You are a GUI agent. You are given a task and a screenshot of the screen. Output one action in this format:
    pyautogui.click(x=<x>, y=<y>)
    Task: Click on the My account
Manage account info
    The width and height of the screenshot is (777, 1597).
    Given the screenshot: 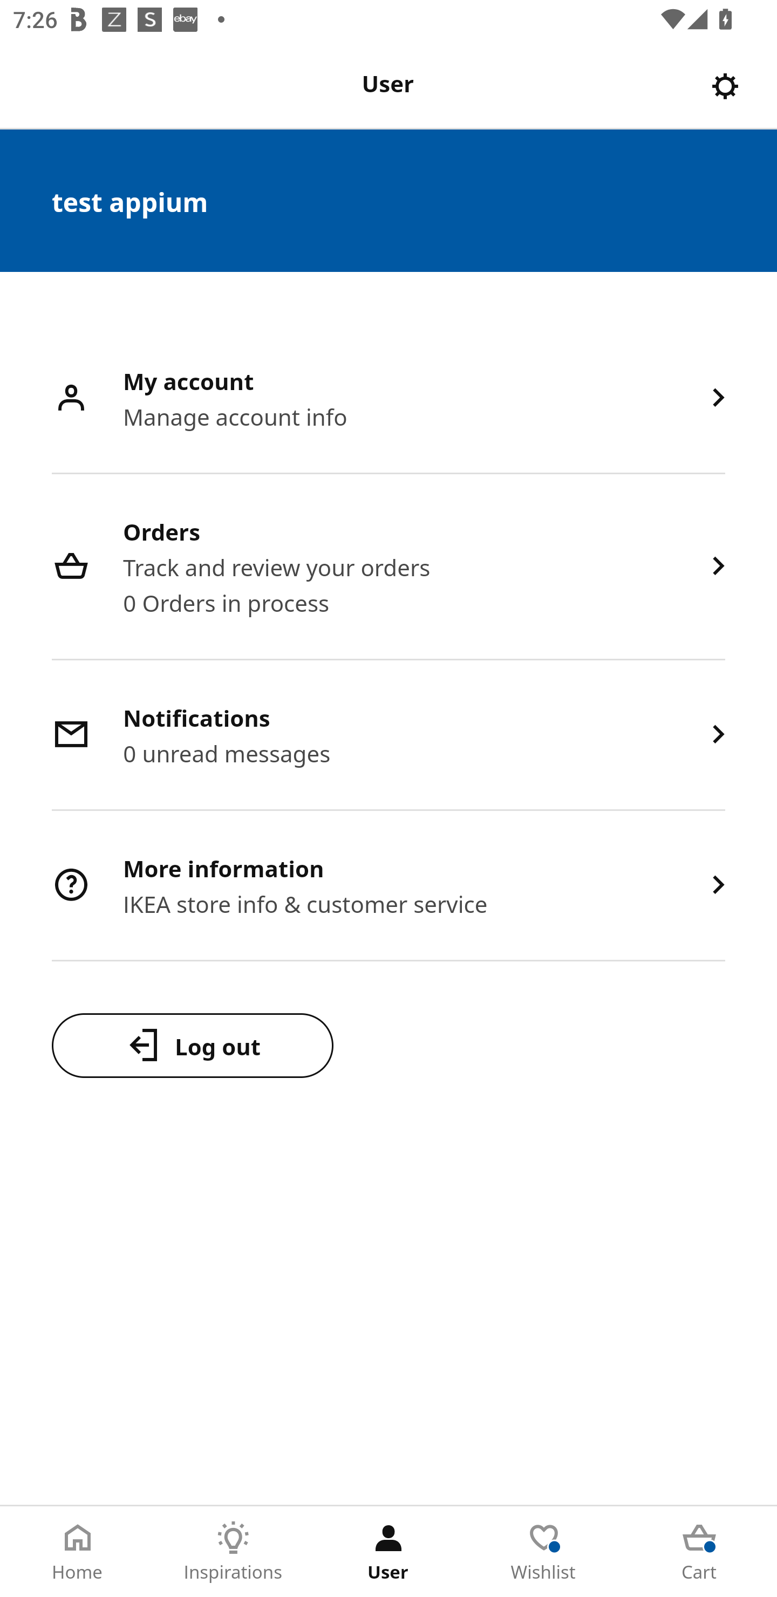 What is the action you would take?
    pyautogui.click(x=388, y=399)
    